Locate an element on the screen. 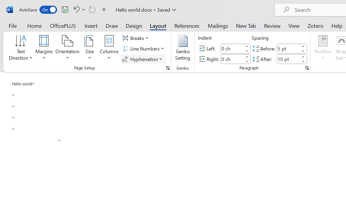 The width and height of the screenshot is (346, 216). Breaks is located at coordinates (136, 38).